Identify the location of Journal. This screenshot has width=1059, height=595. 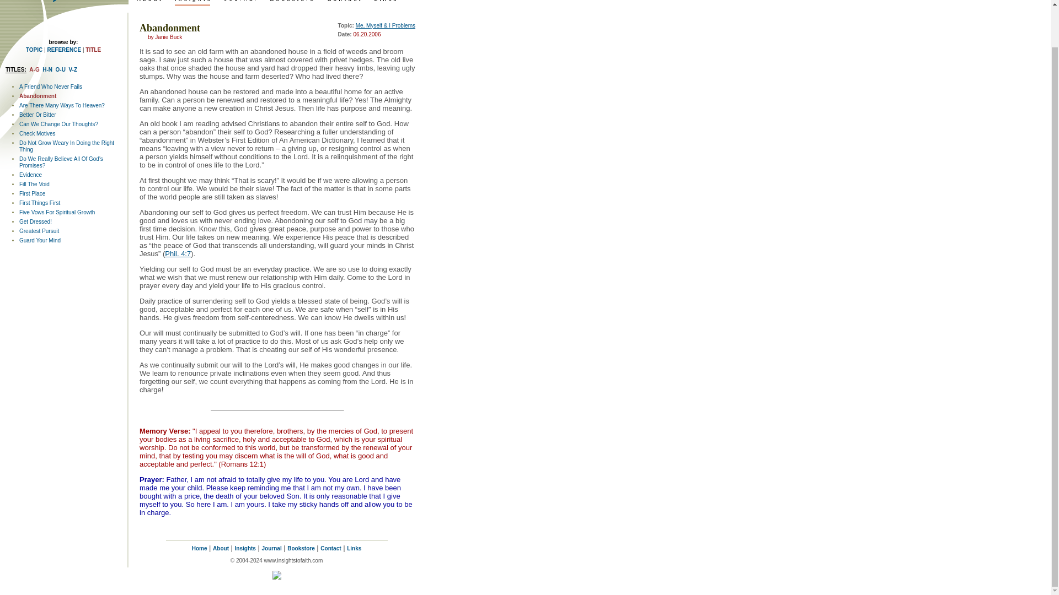
(271, 549).